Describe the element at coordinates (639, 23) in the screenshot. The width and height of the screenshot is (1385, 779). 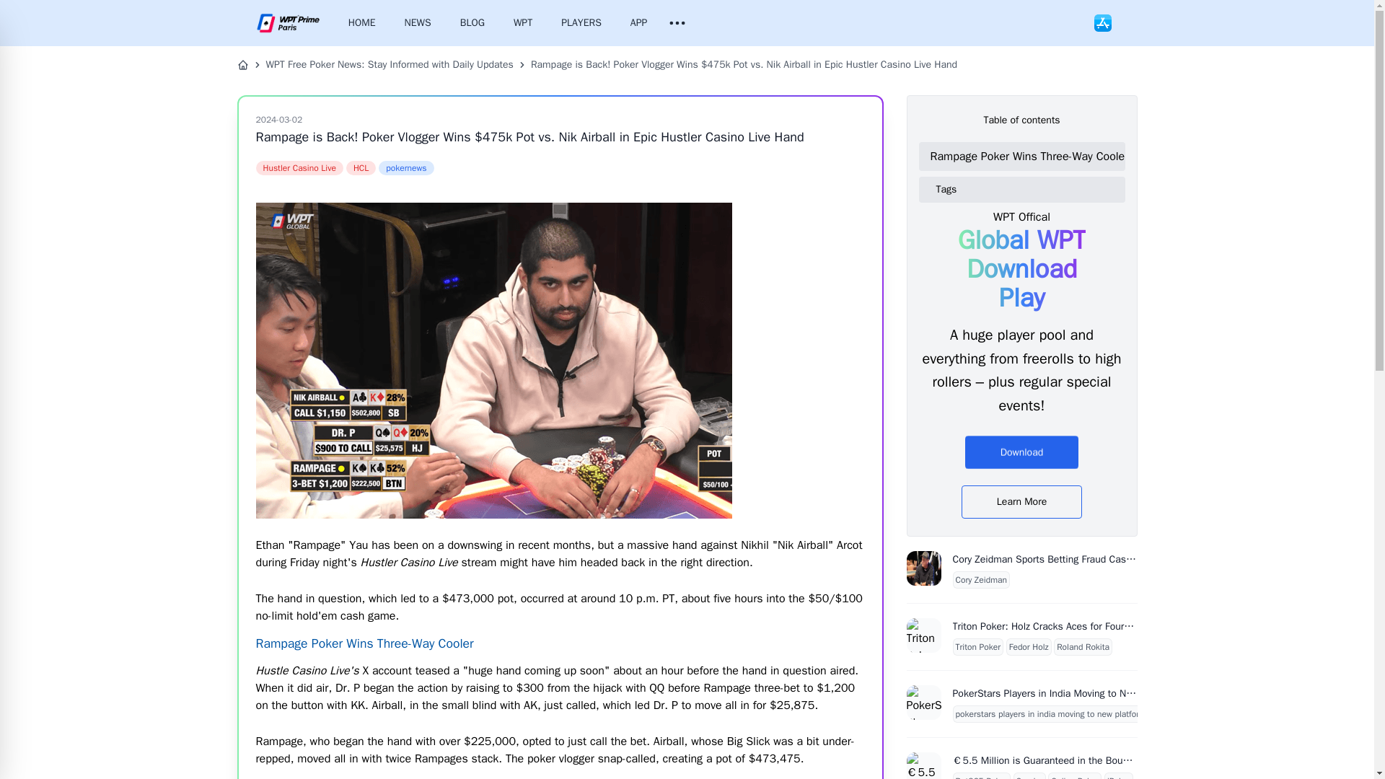
I see `APP` at that location.